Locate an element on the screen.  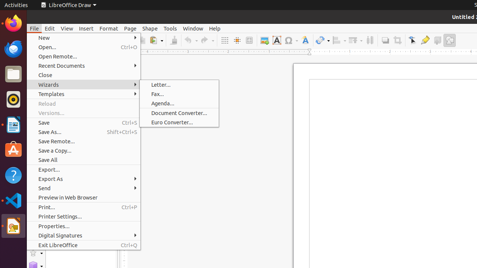
Fax... is located at coordinates (179, 94).